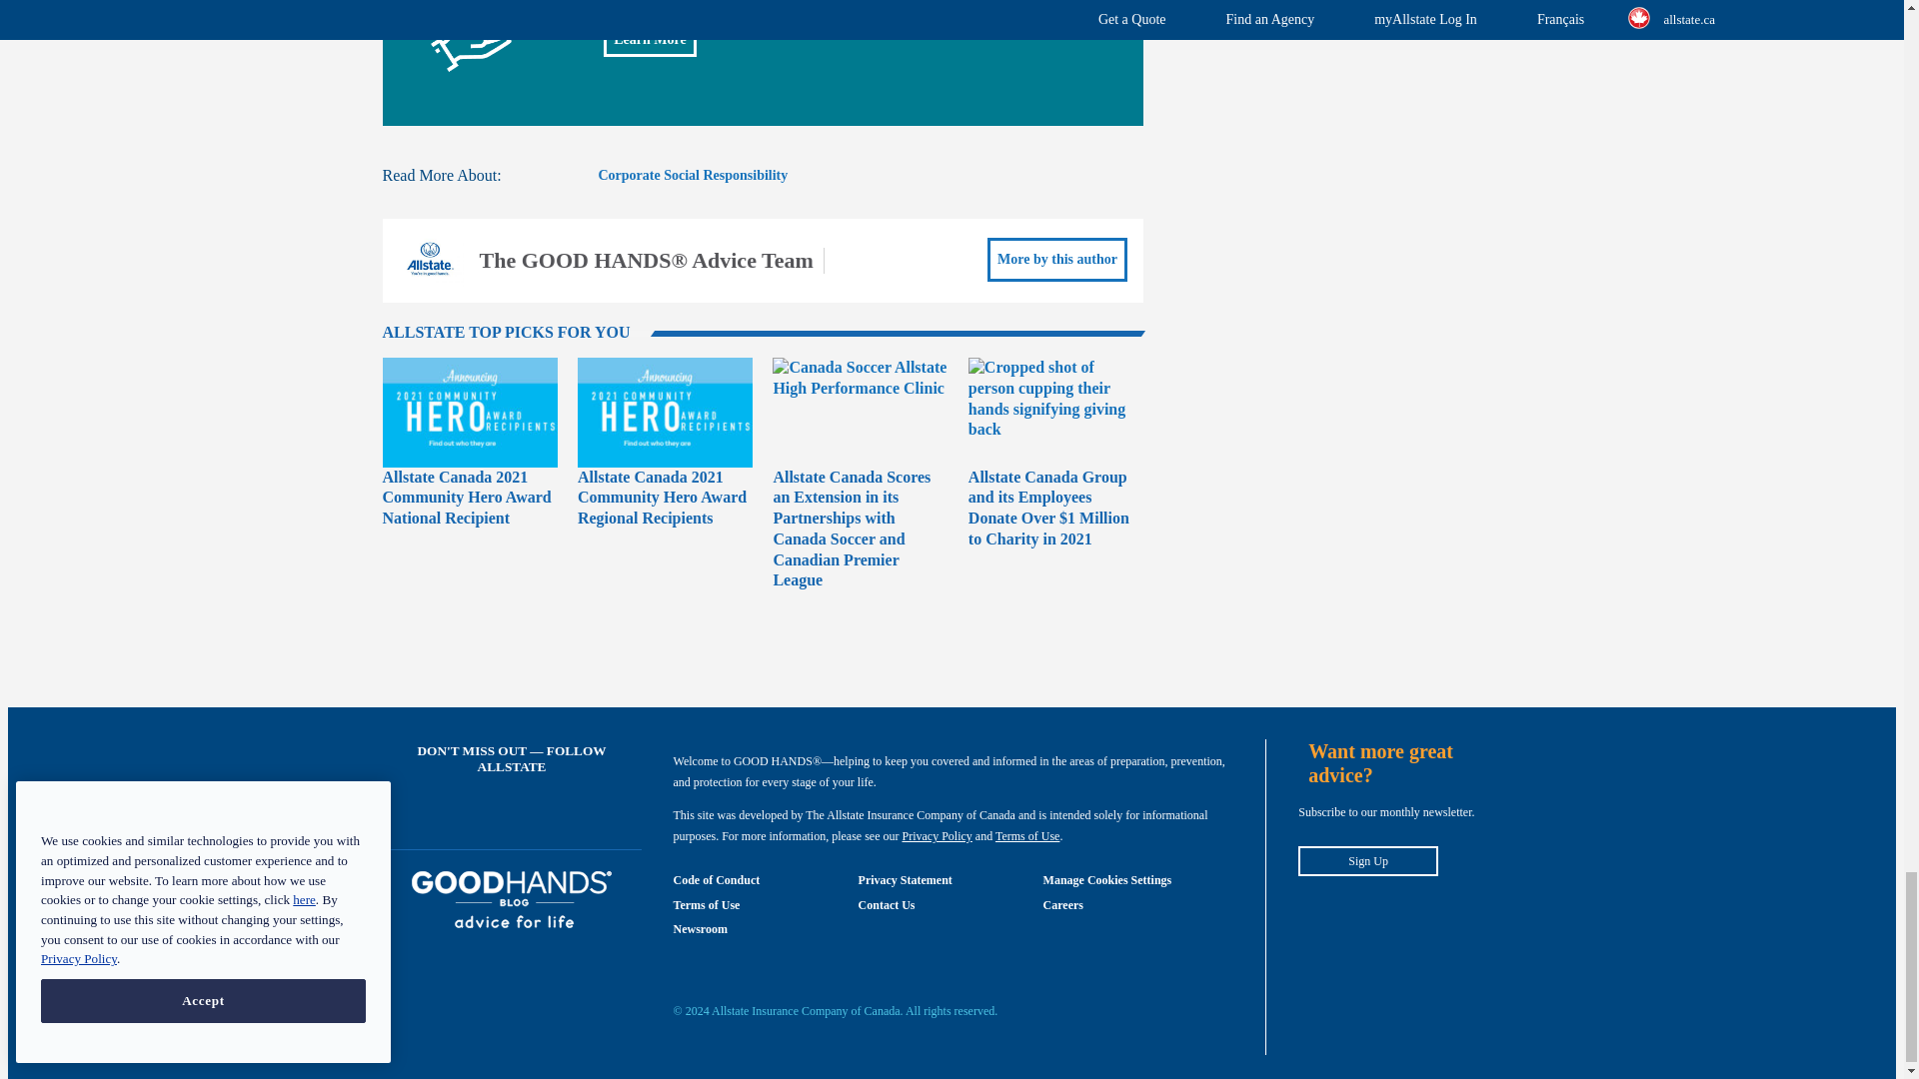 The height and width of the screenshot is (1079, 1919). I want to click on Corporate Social Responsibility, so click(692, 175).